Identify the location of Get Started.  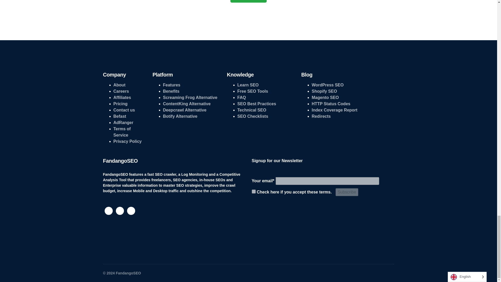
(248, 1).